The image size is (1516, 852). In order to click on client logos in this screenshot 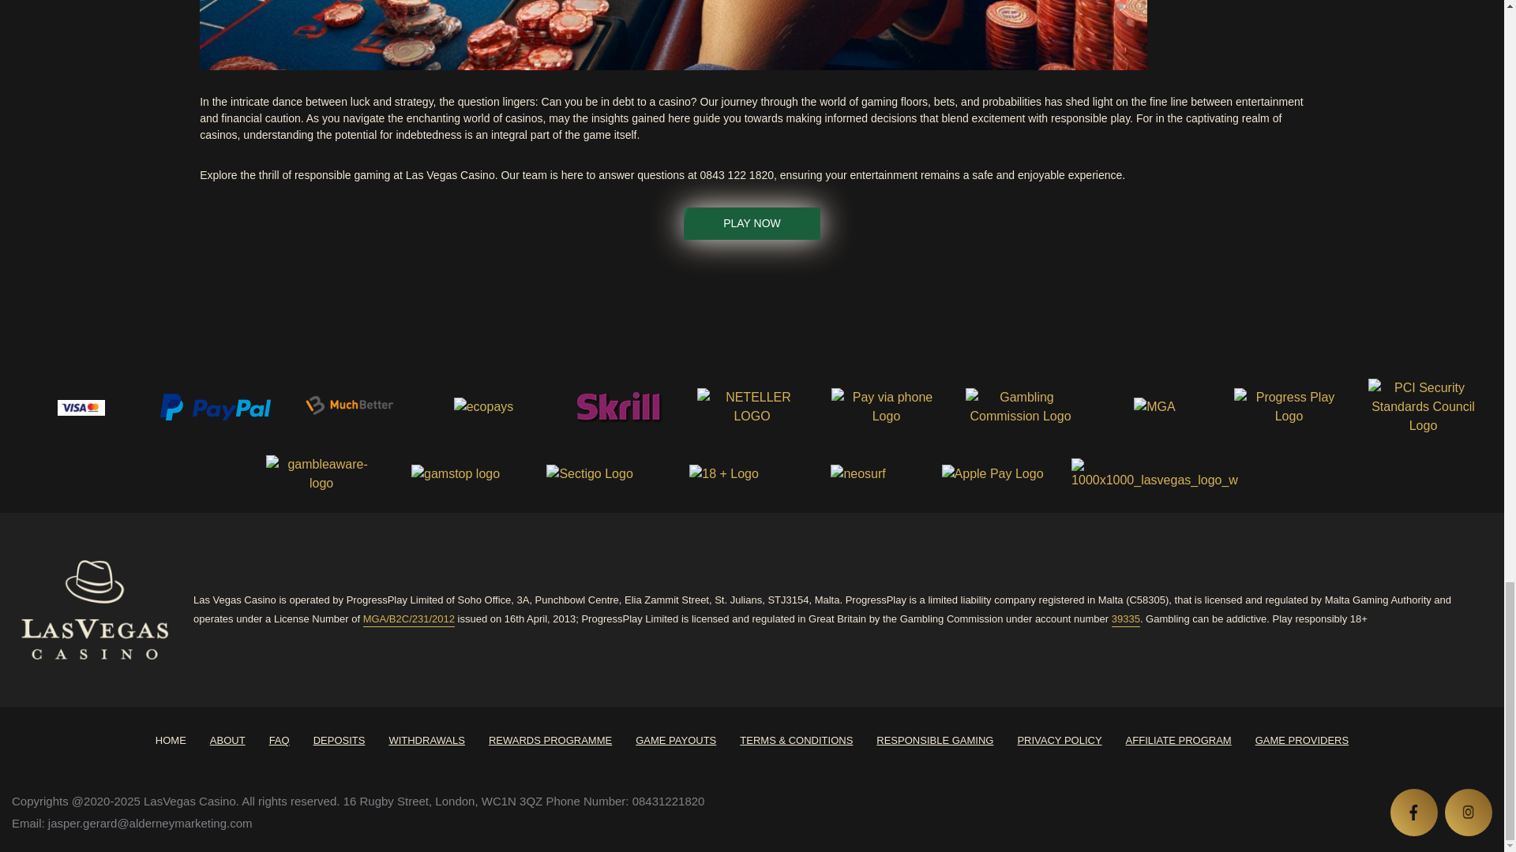, I will do `click(483, 407)`.